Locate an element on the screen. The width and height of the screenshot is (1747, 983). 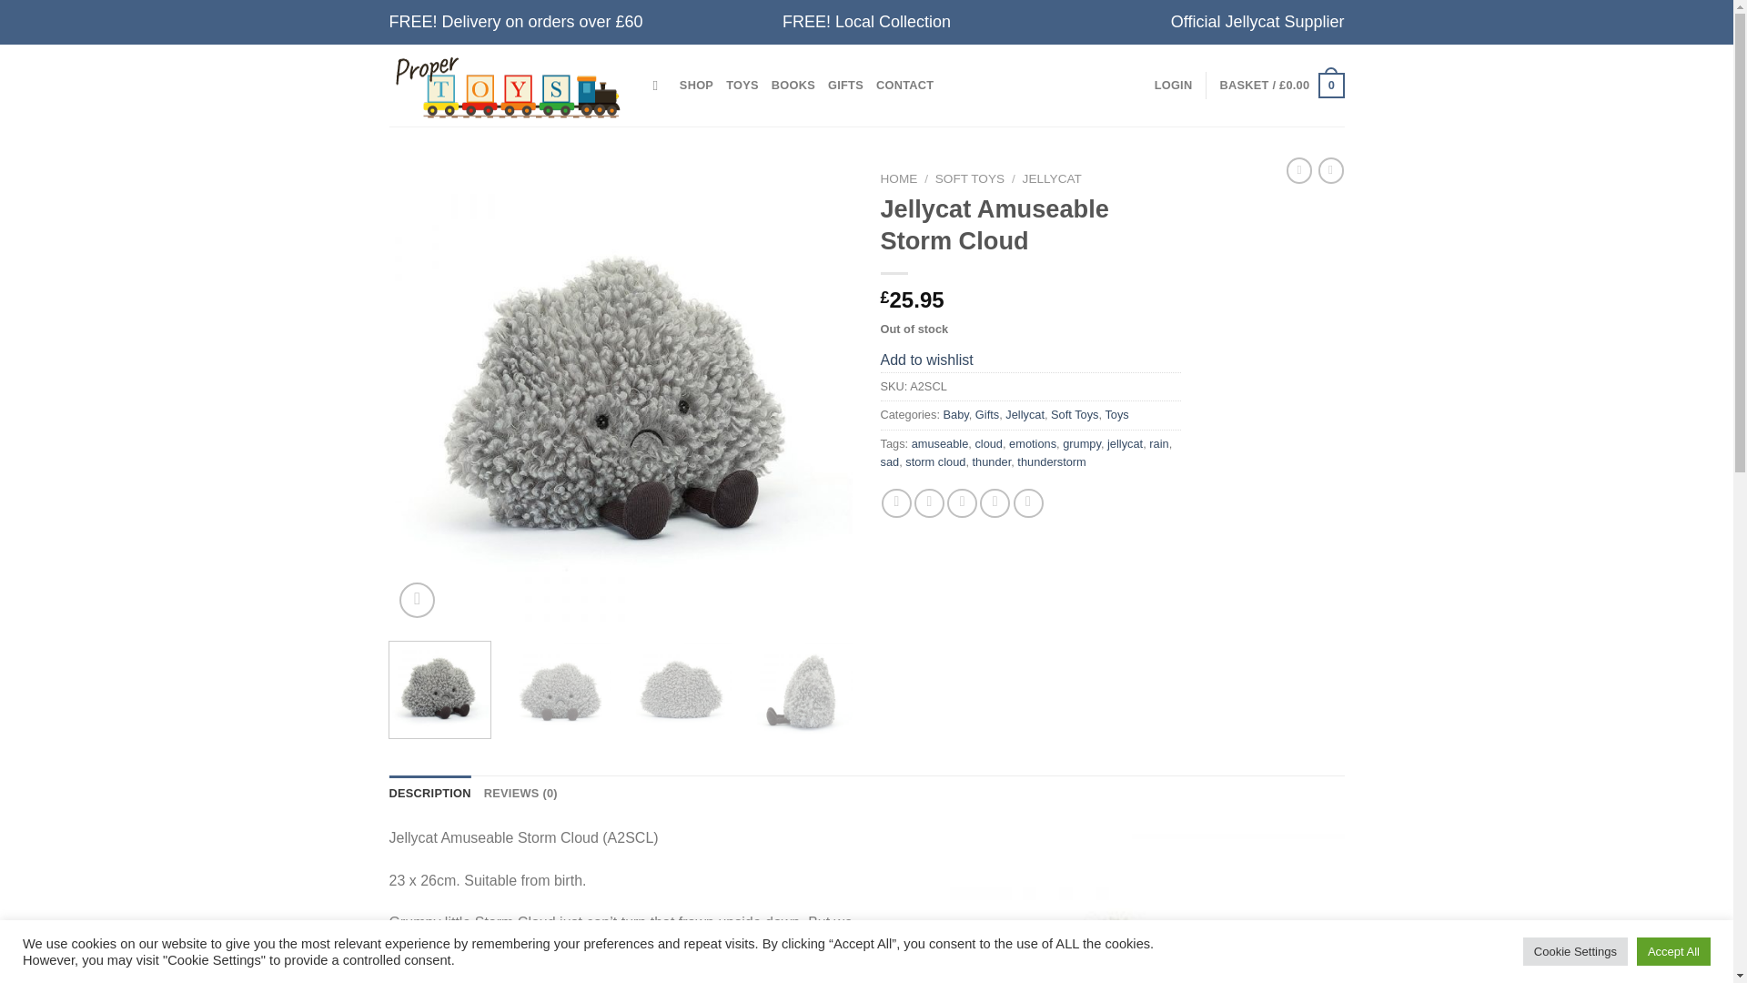
CONTACT is located at coordinates (904, 86).